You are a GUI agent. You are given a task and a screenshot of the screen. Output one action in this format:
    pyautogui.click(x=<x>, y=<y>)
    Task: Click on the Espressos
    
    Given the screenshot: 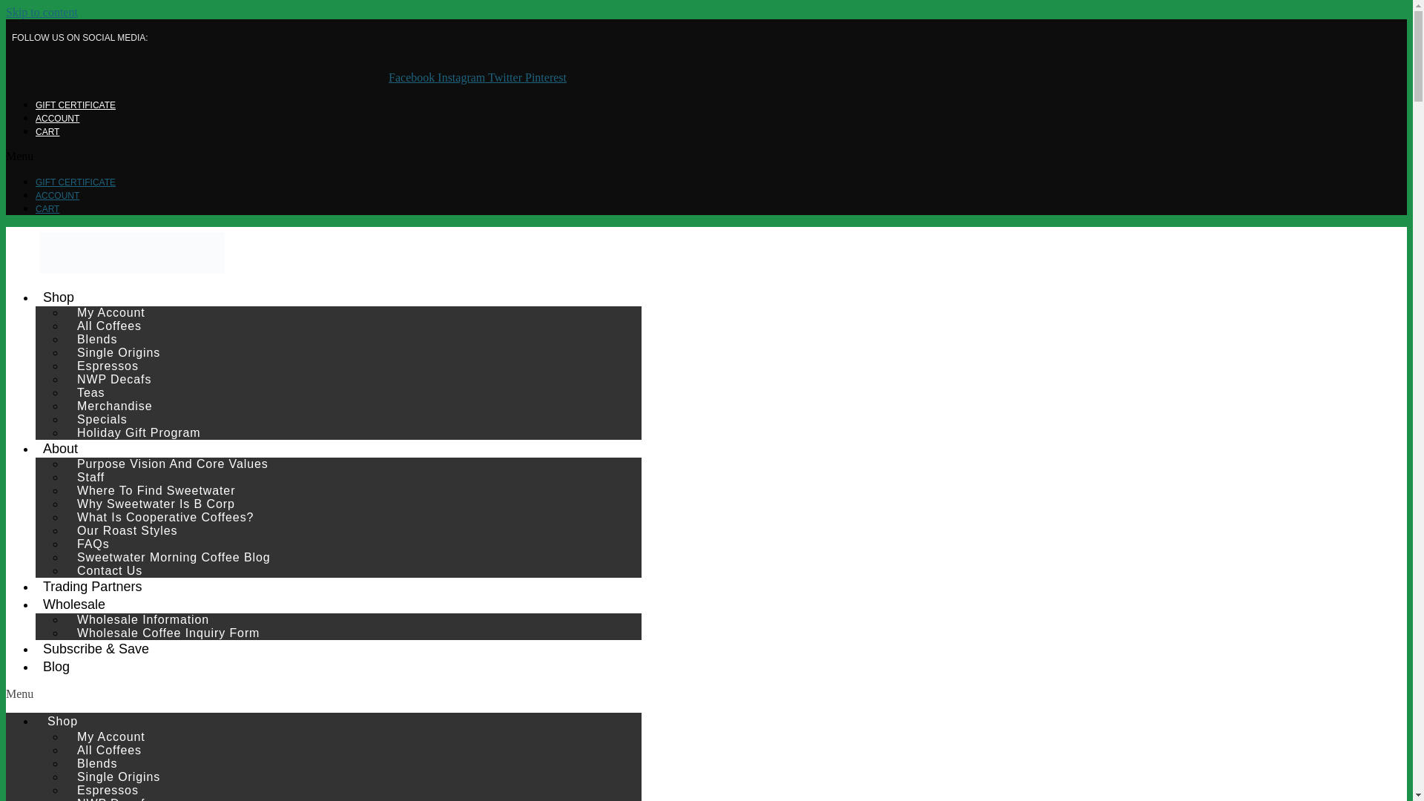 What is the action you would take?
    pyautogui.click(x=108, y=365)
    